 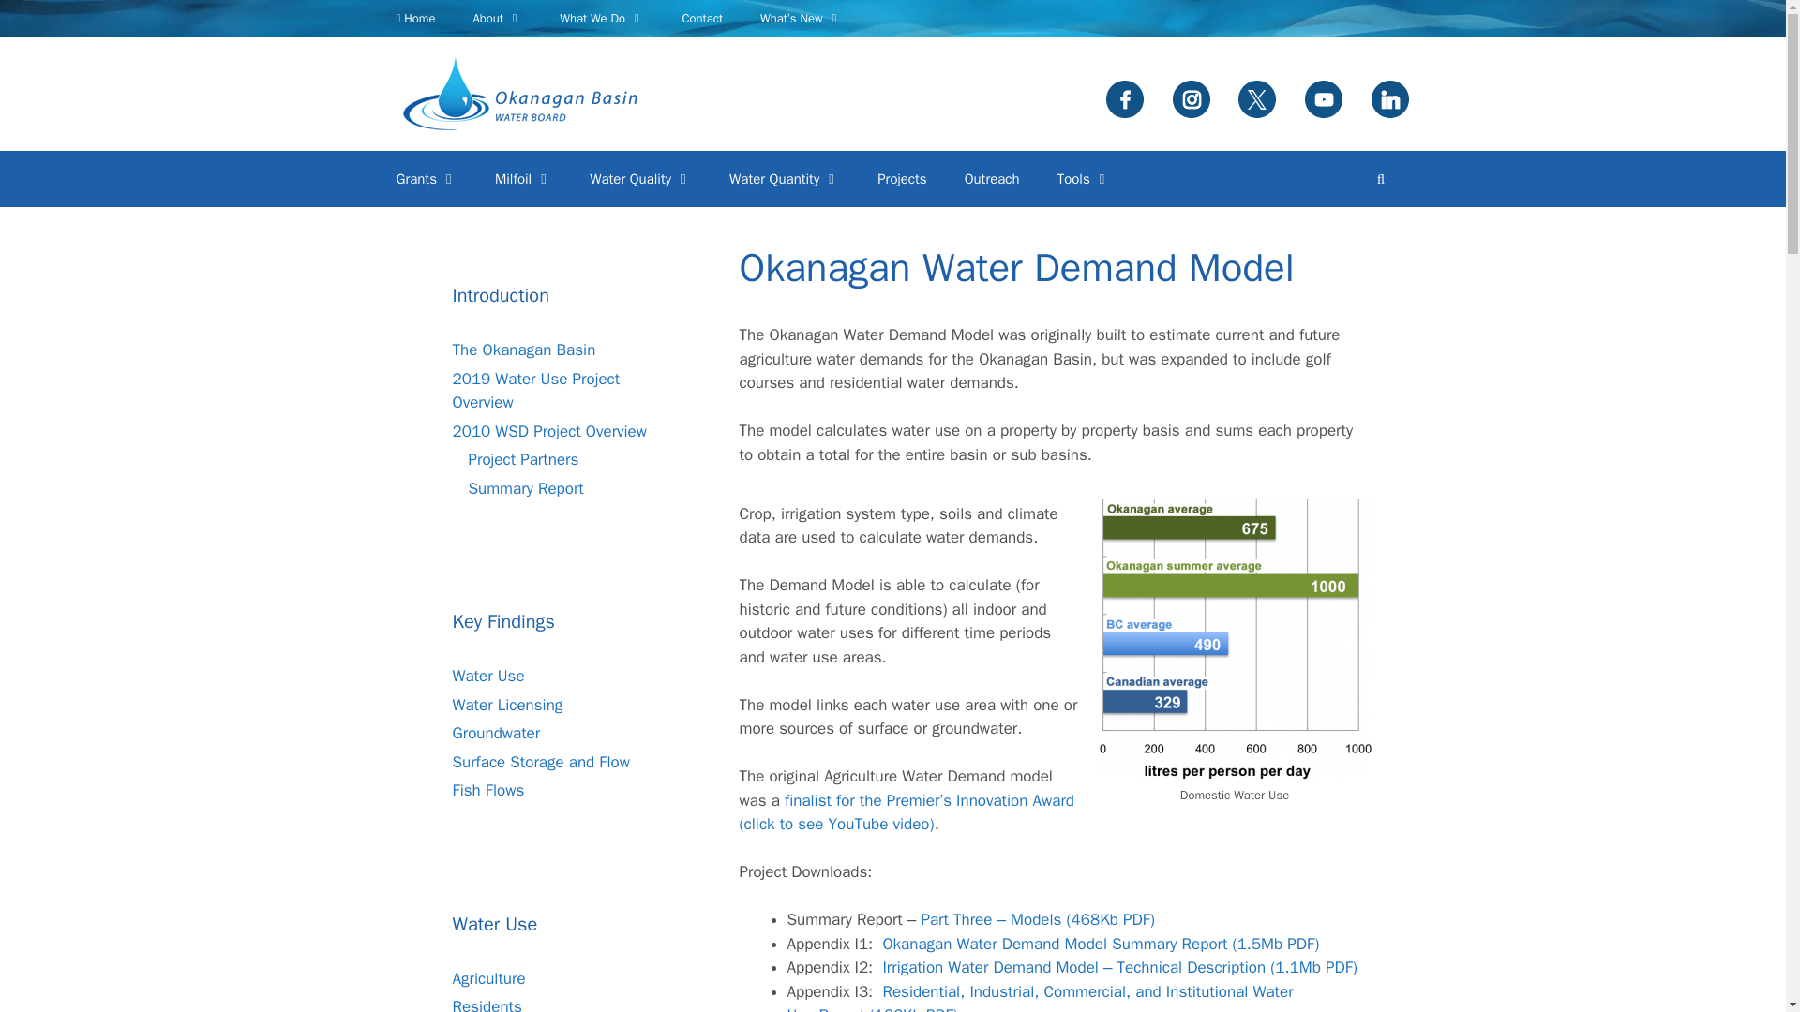 I want to click on Contact, so click(x=701, y=19).